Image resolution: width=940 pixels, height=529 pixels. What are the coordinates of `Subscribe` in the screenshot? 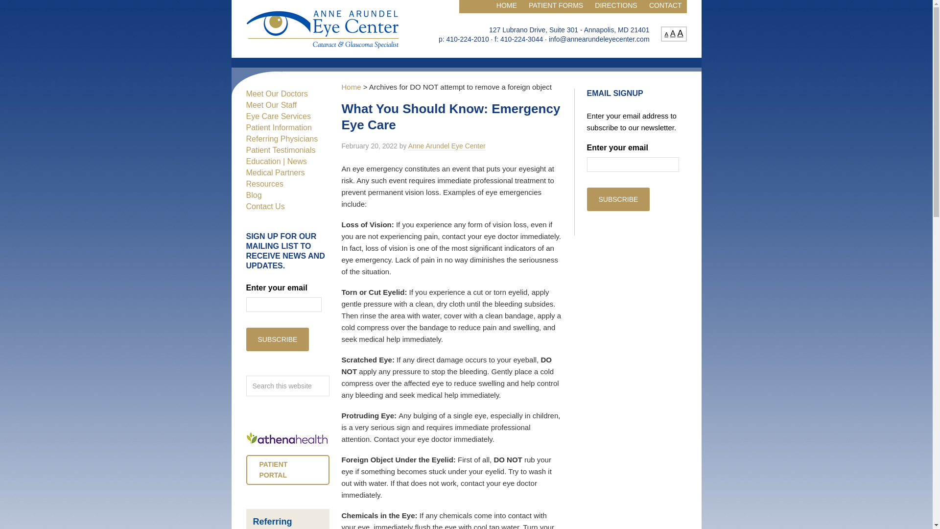 It's located at (618, 199).